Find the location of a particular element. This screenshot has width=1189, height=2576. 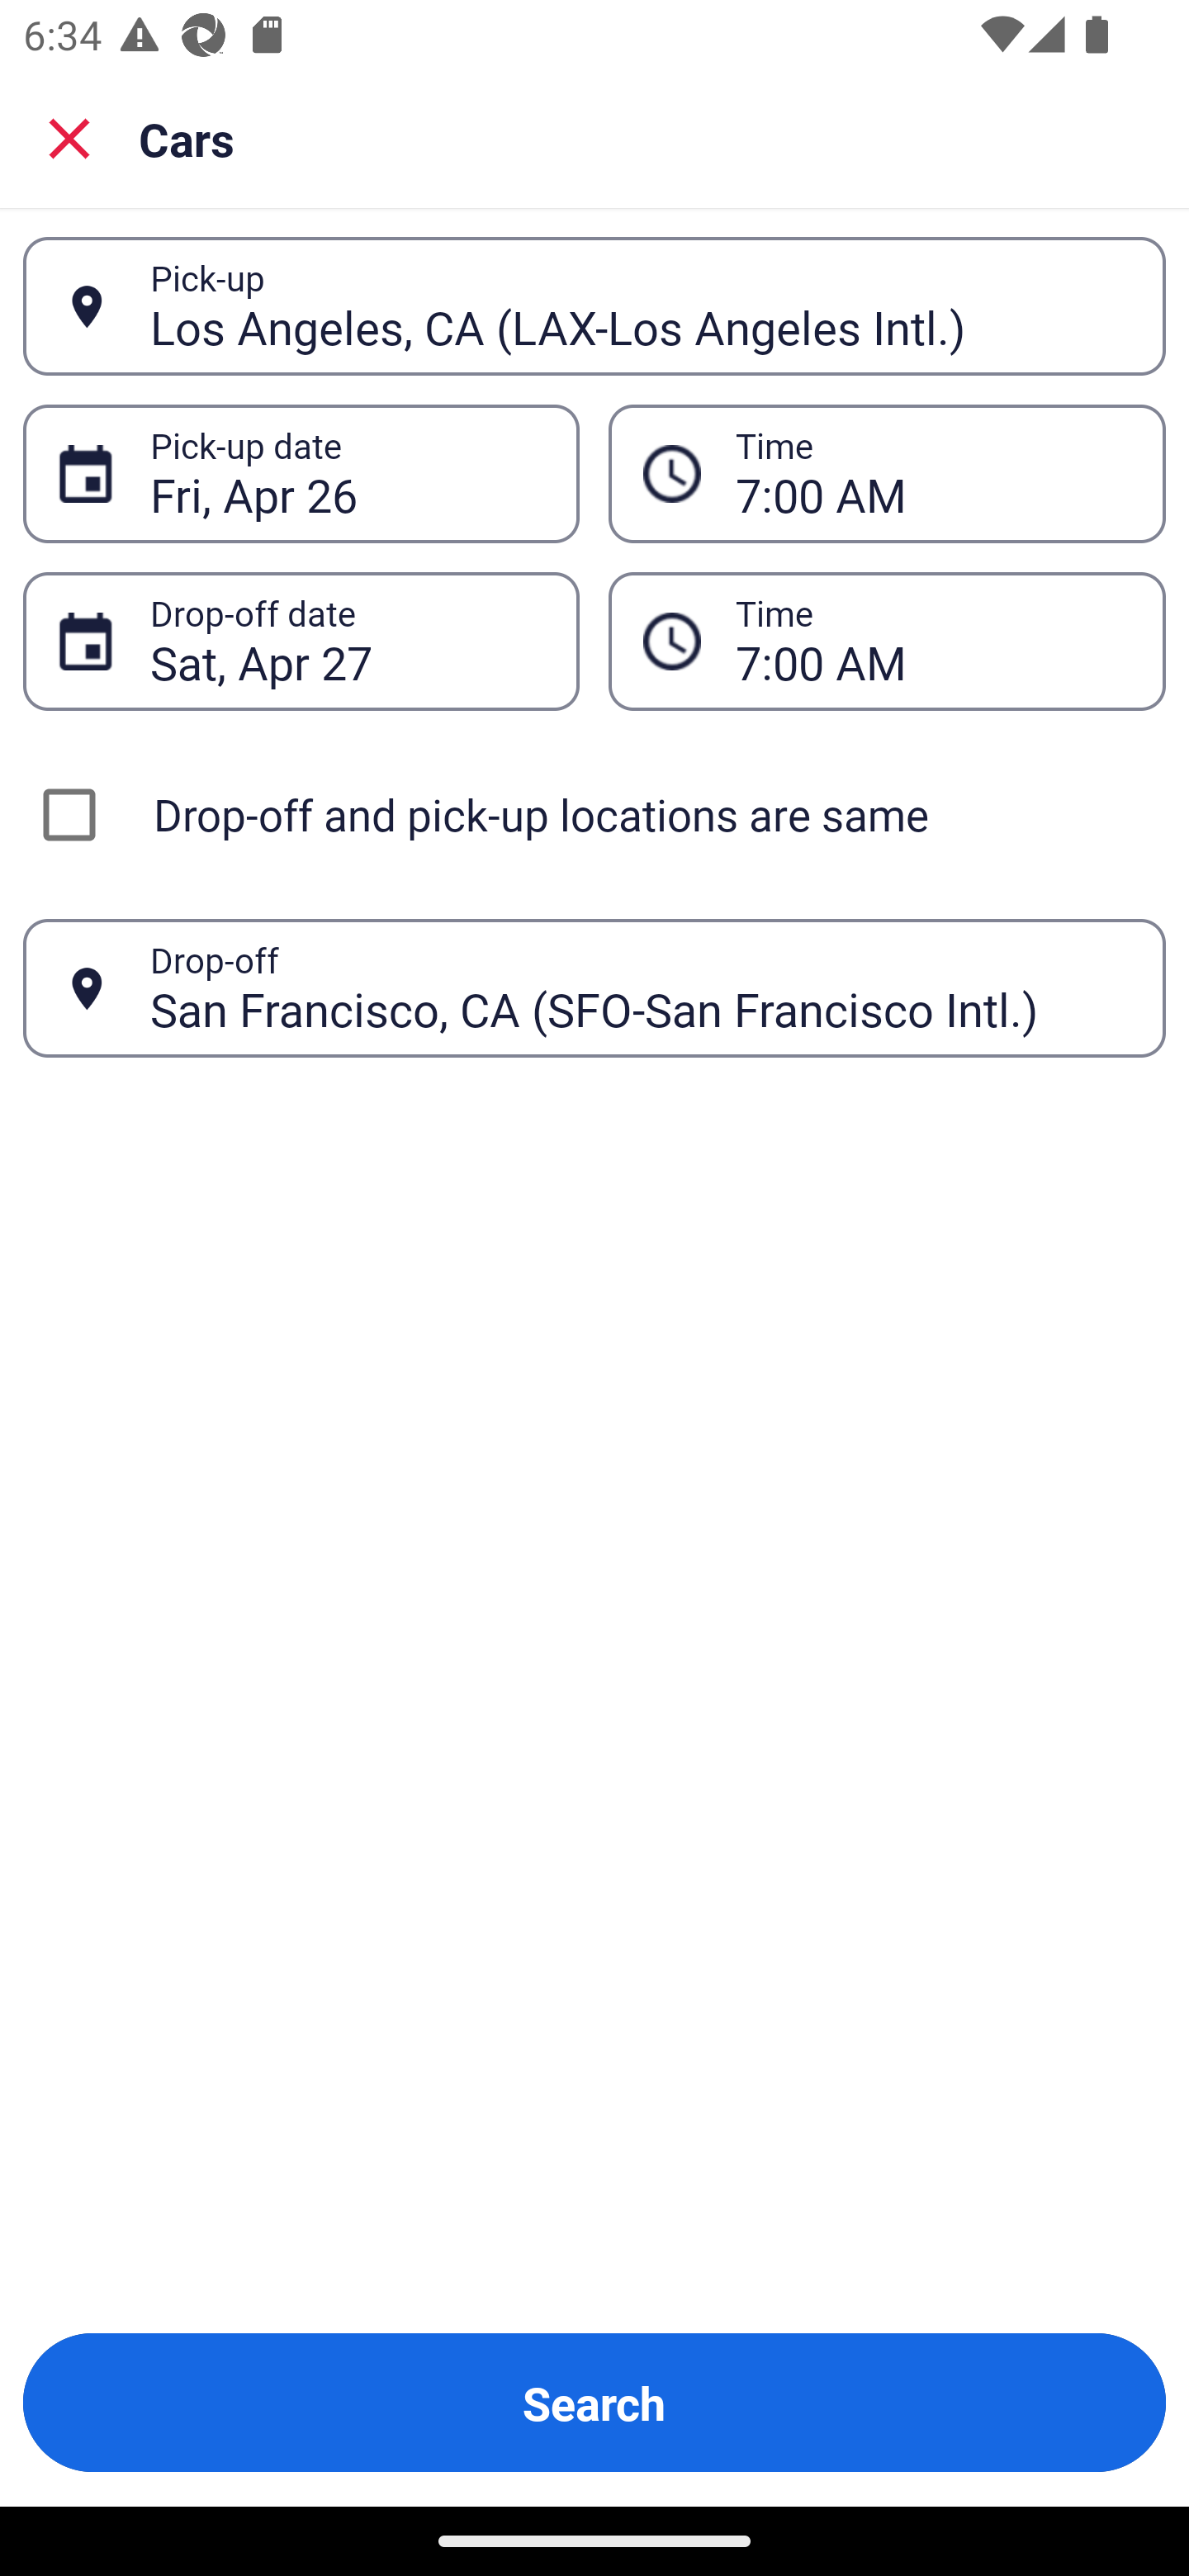

Los Angeles, CA (LAX-Los Angeles Intl.) is located at coordinates (640, 305).